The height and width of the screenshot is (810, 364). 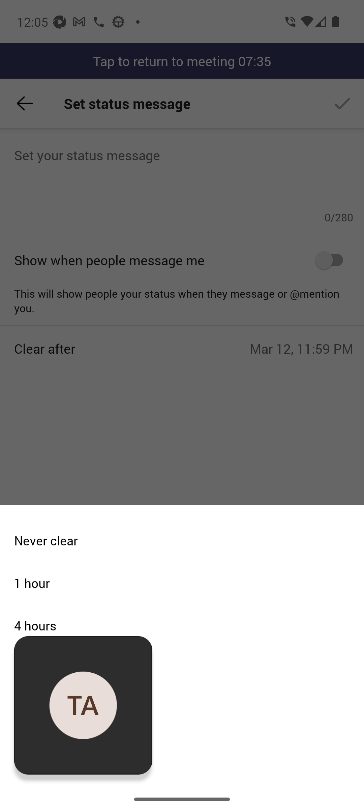 I want to click on 1 hour, so click(x=179, y=583).